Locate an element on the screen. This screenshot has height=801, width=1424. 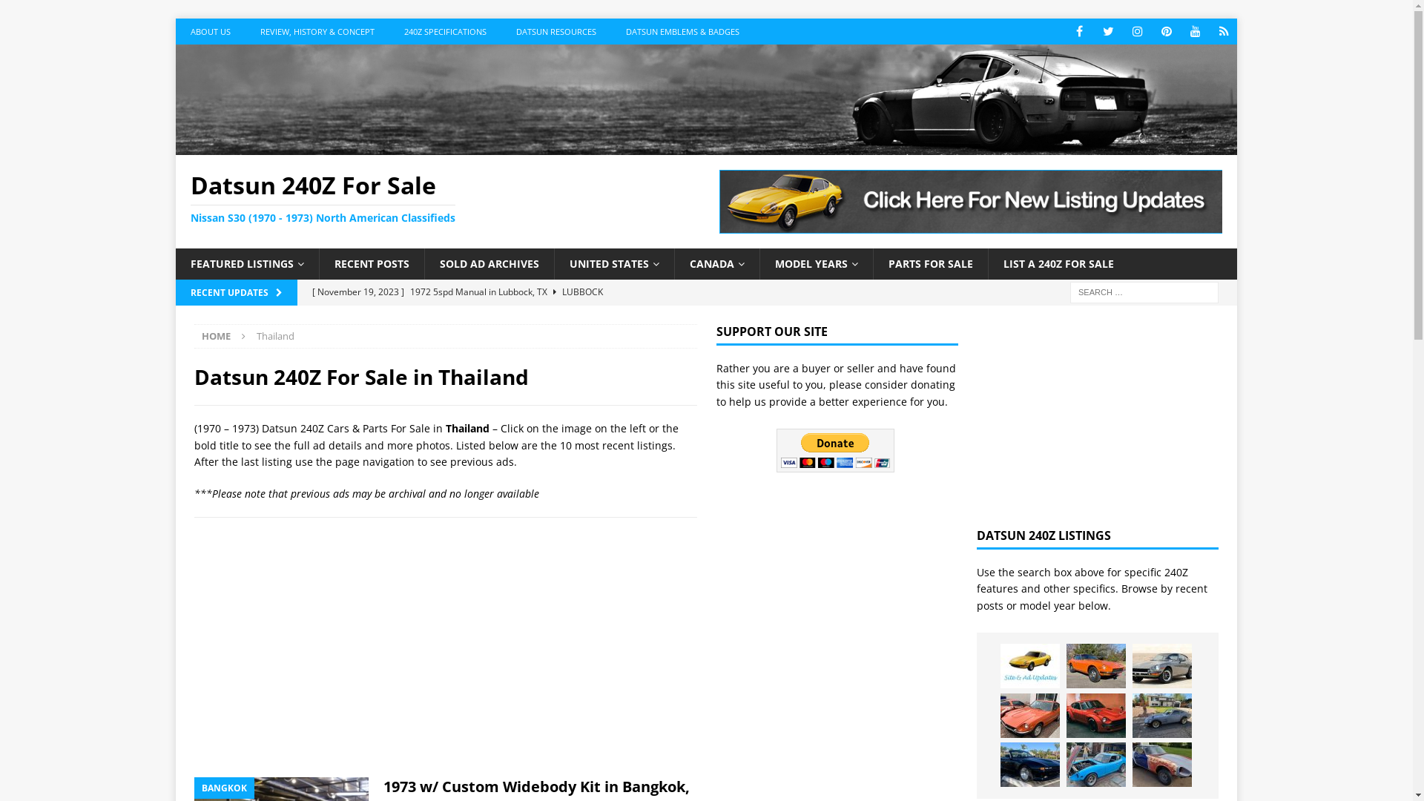
CANADA is located at coordinates (716, 264).